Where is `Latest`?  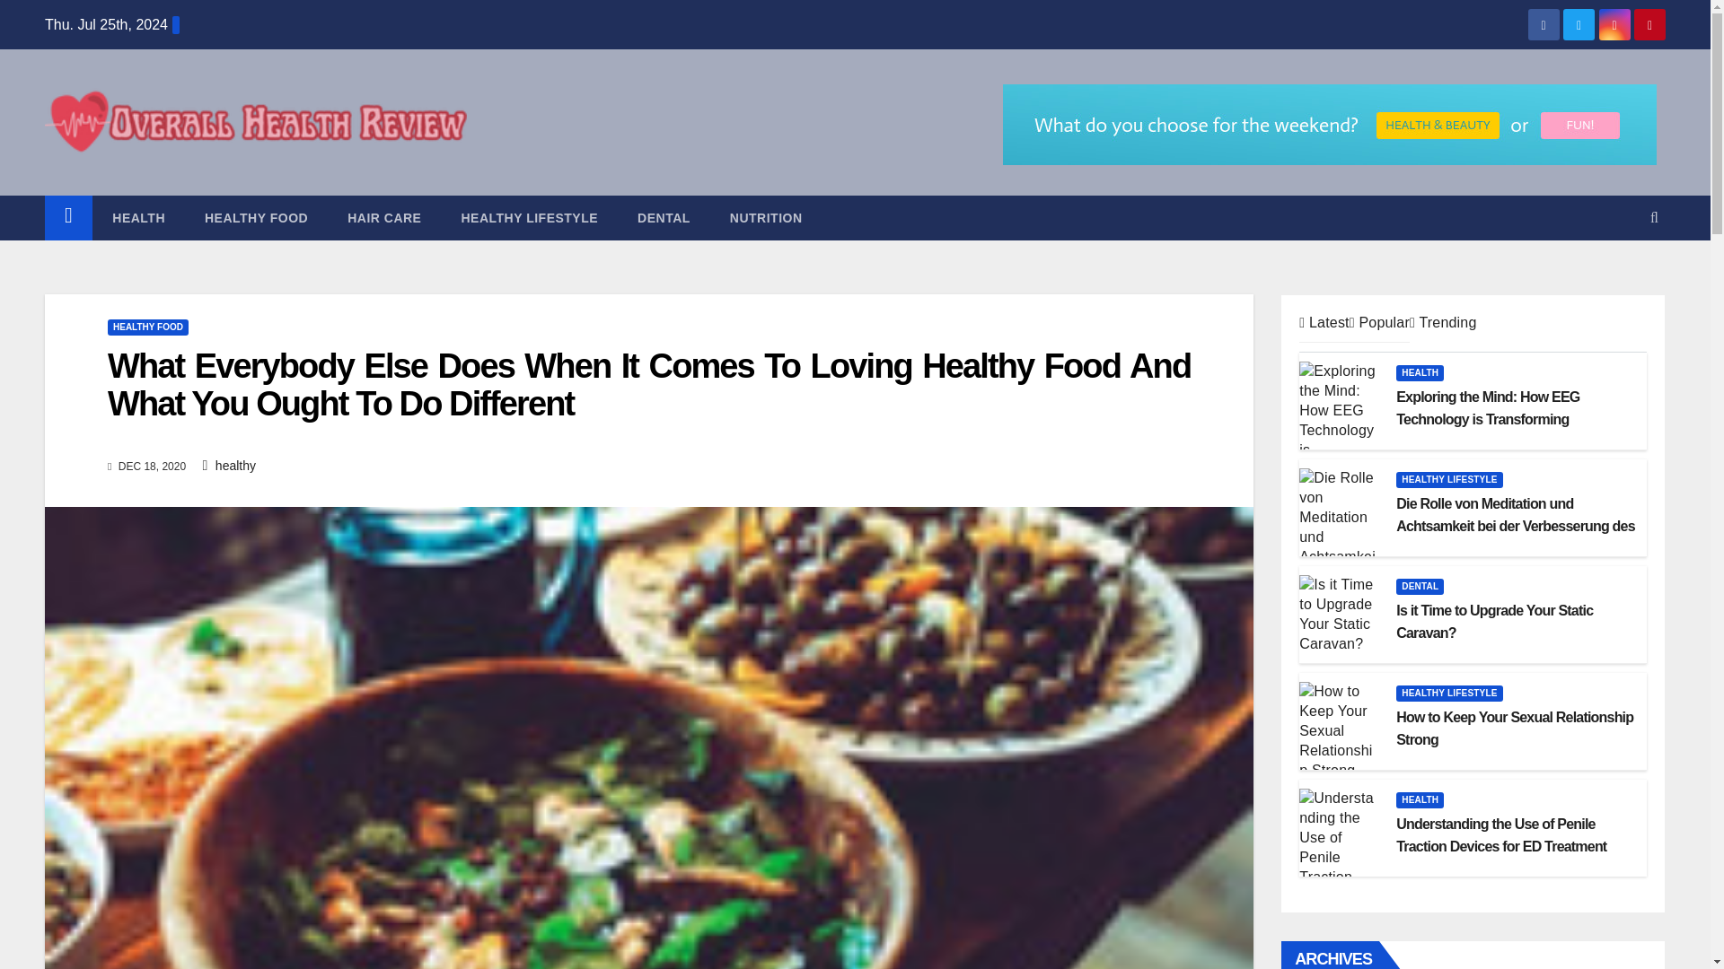
Latest is located at coordinates (1324, 323).